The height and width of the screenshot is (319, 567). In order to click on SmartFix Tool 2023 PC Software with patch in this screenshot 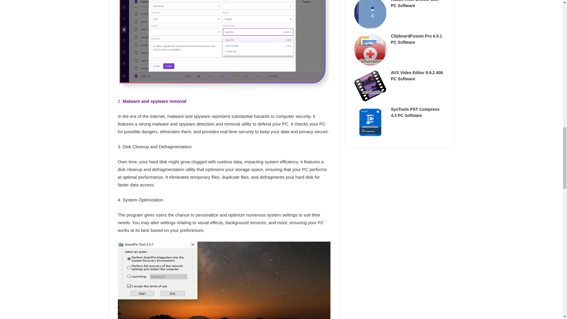, I will do `click(224, 45)`.